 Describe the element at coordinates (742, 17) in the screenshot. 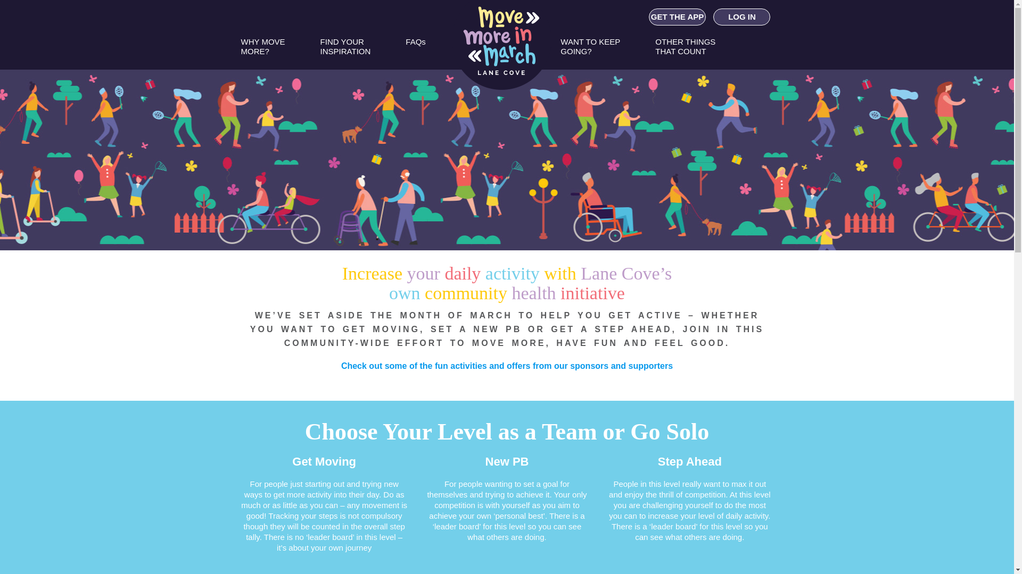

I see `LOG IN` at that location.